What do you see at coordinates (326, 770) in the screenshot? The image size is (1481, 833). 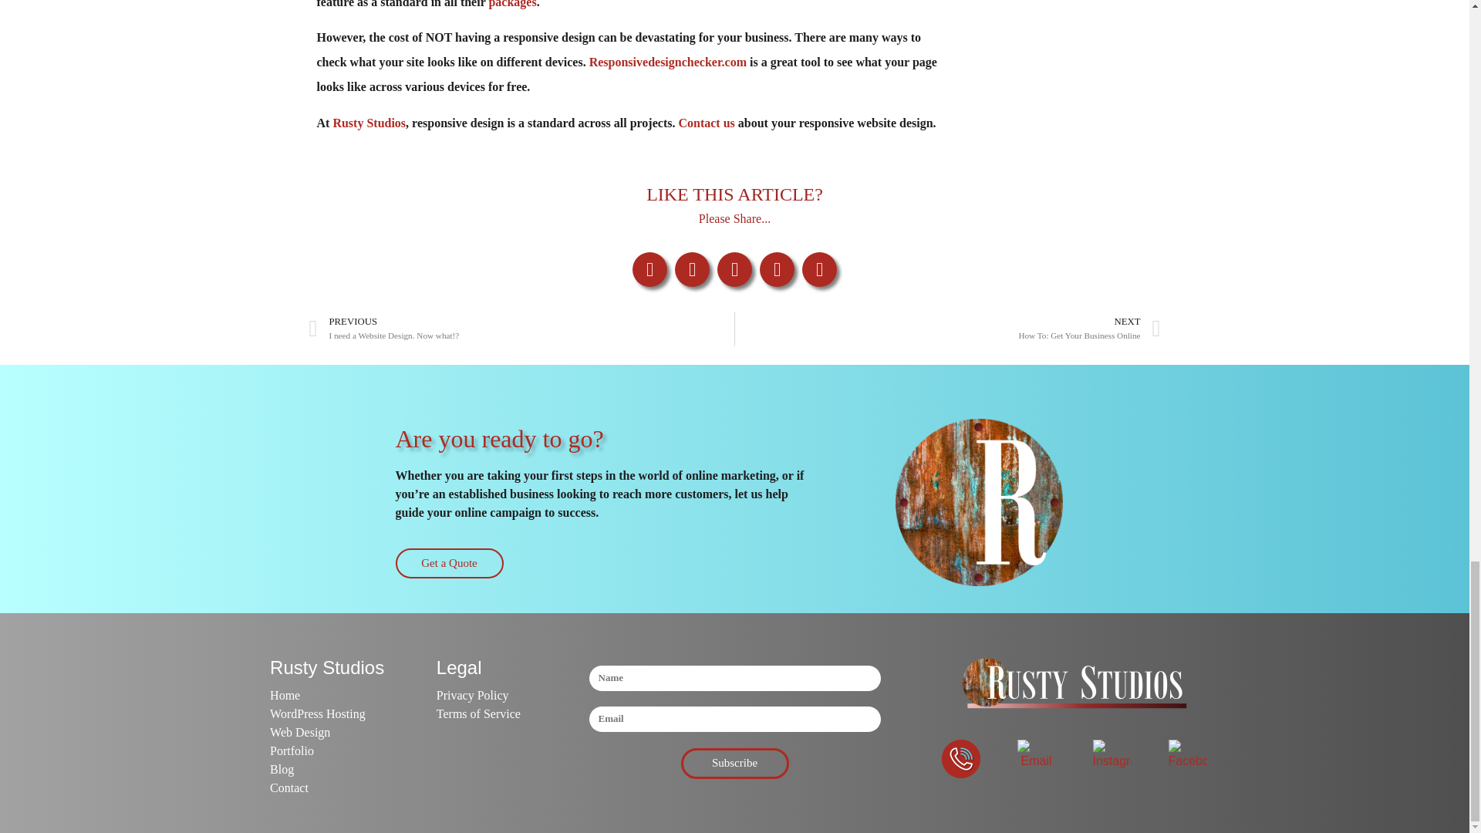 I see `Blog` at bounding box center [326, 770].